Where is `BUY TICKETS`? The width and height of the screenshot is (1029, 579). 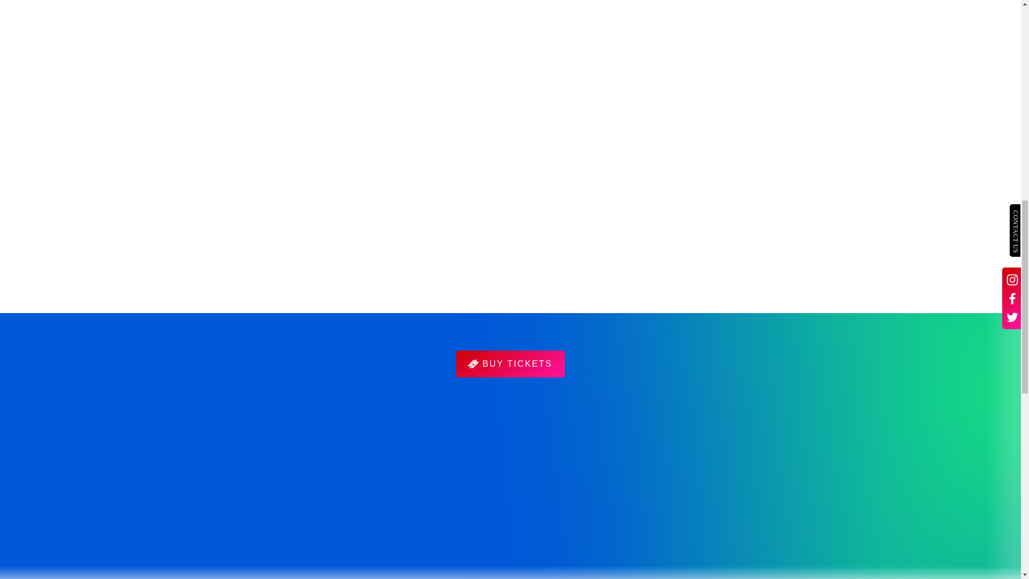
BUY TICKETS is located at coordinates (510, 364).